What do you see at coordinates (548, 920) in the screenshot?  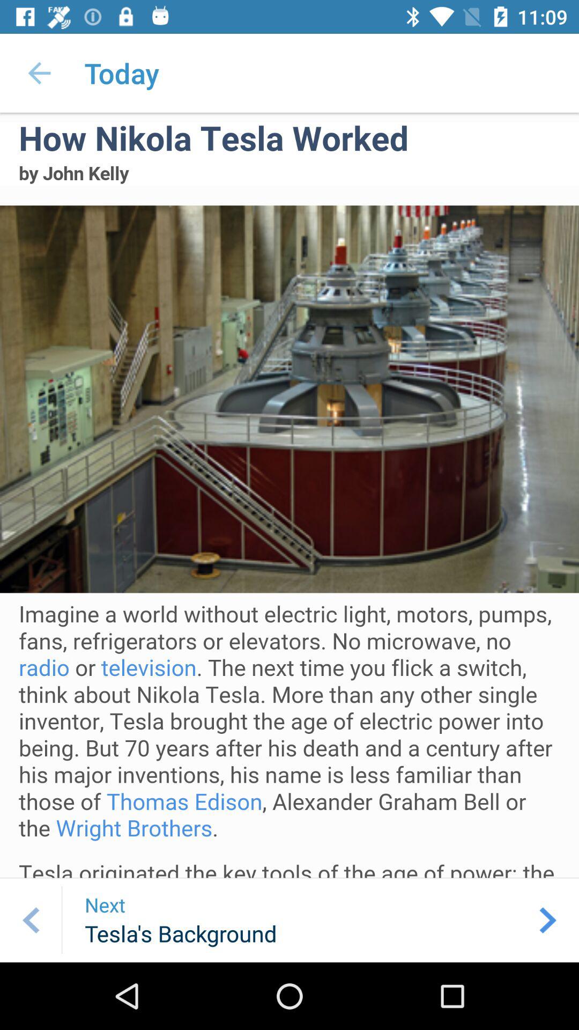 I see `go forward` at bounding box center [548, 920].